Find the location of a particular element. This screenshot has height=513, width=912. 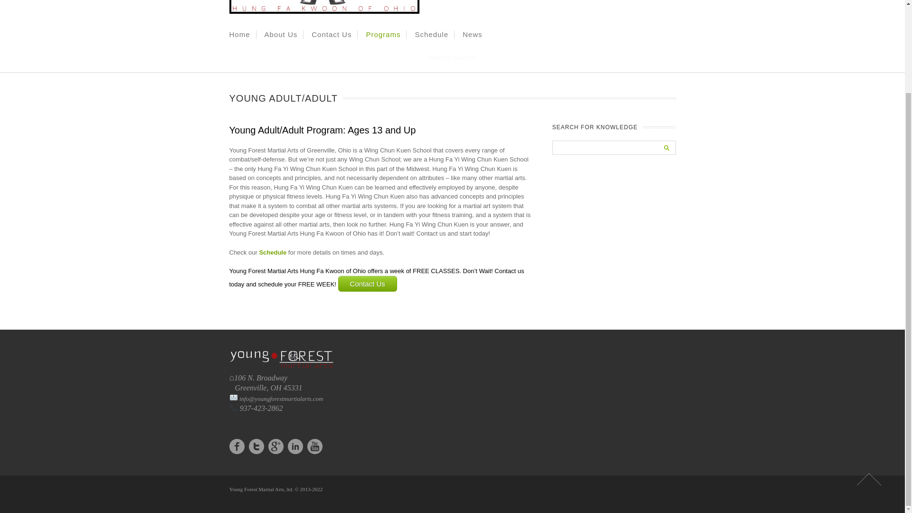

Young Forest Martial Arts Class Schedule is located at coordinates (273, 252).